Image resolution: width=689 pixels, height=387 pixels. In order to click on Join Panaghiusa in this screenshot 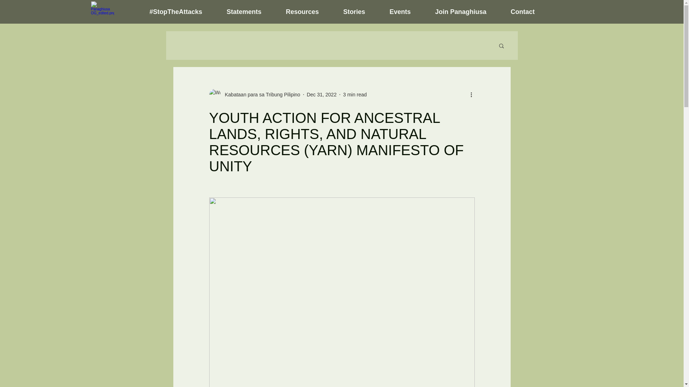, I will do `click(460, 11)`.